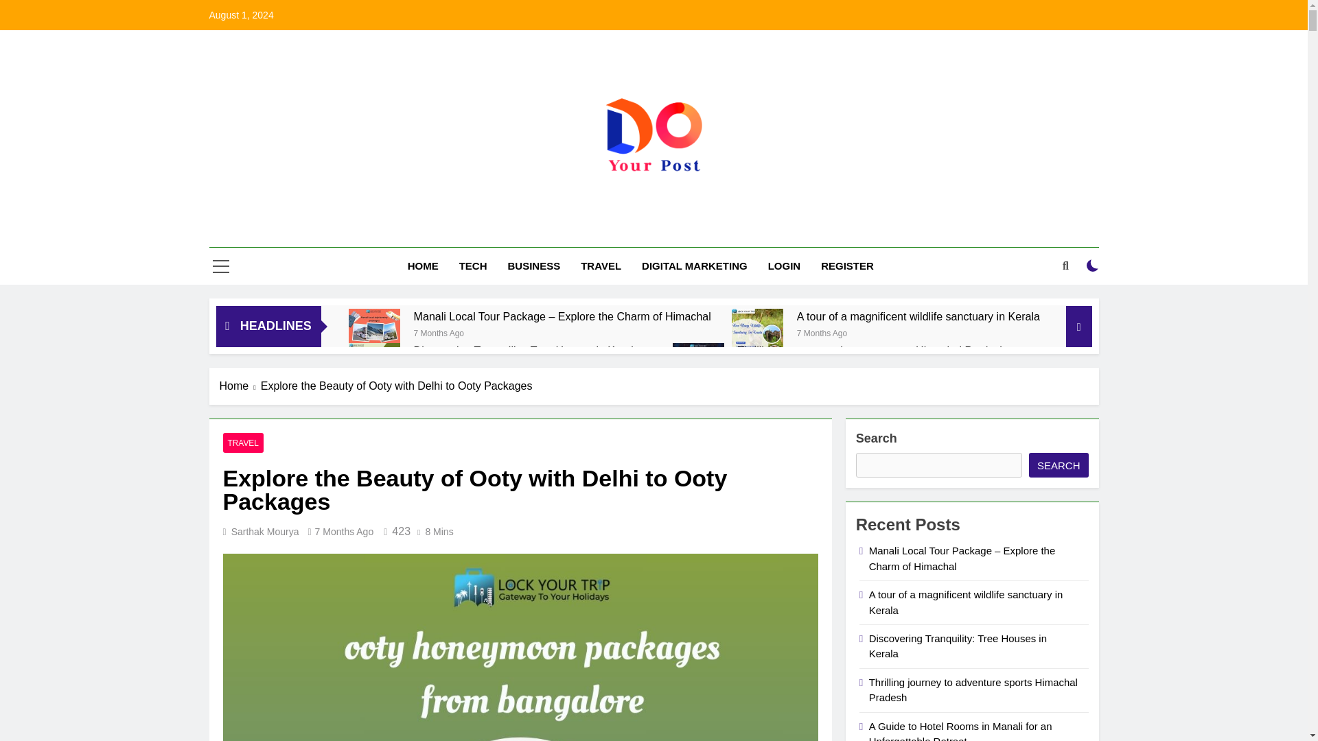  What do you see at coordinates (872, 351) in the screenshot?
I see `Thrilling journey to adventure sports Himachal Pradesh` at bounding box center [872, 351].